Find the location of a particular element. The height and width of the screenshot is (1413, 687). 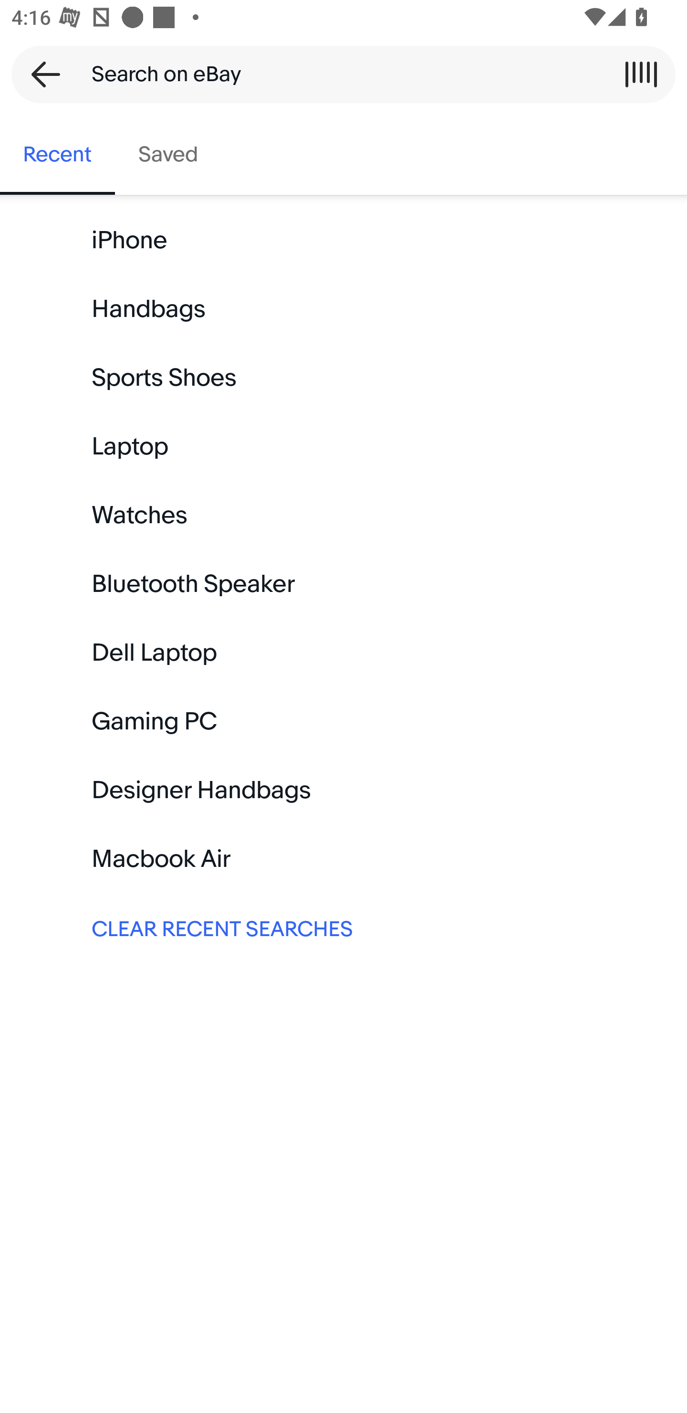

Back is located at coordinates (40, 74).